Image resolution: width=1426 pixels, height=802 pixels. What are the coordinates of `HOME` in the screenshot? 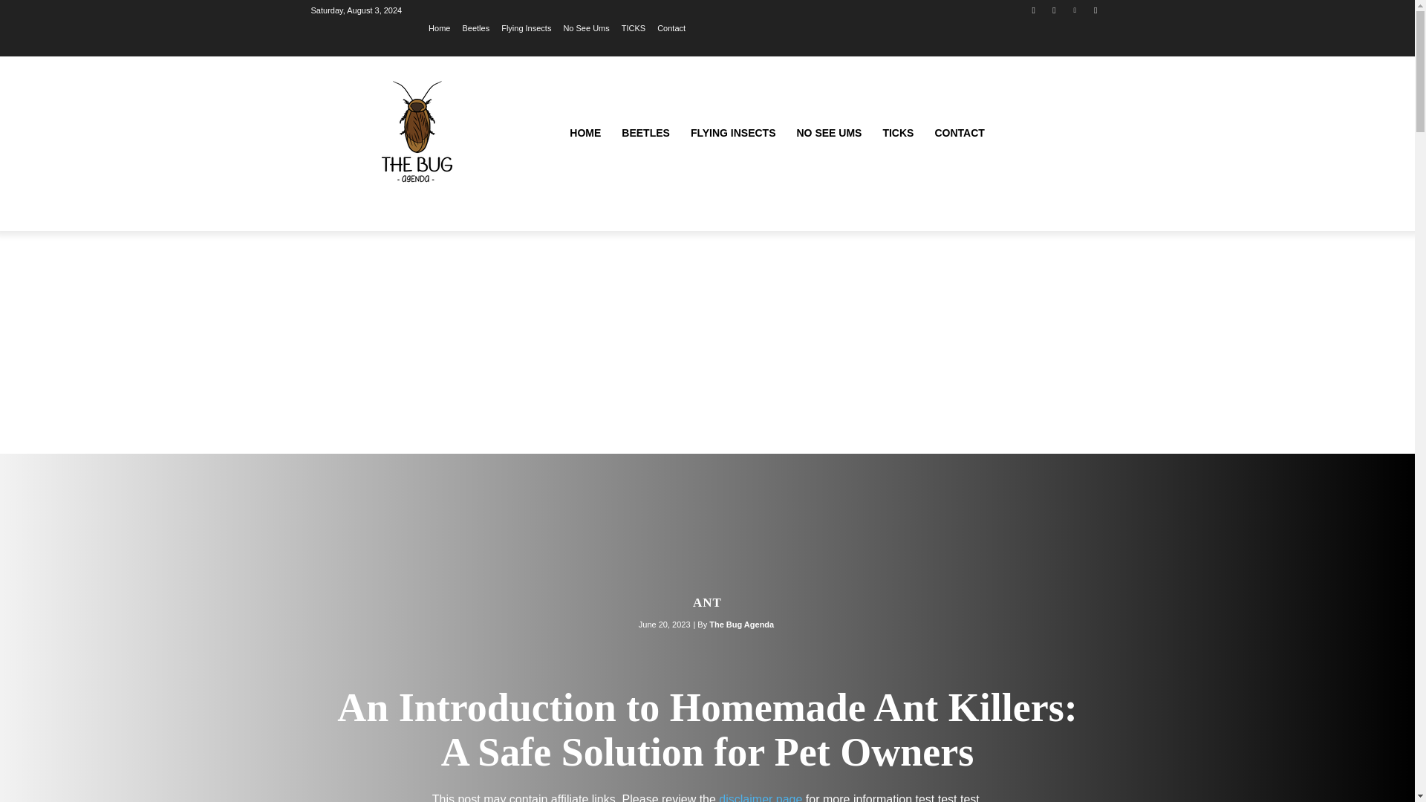 It's located at (585, 133).